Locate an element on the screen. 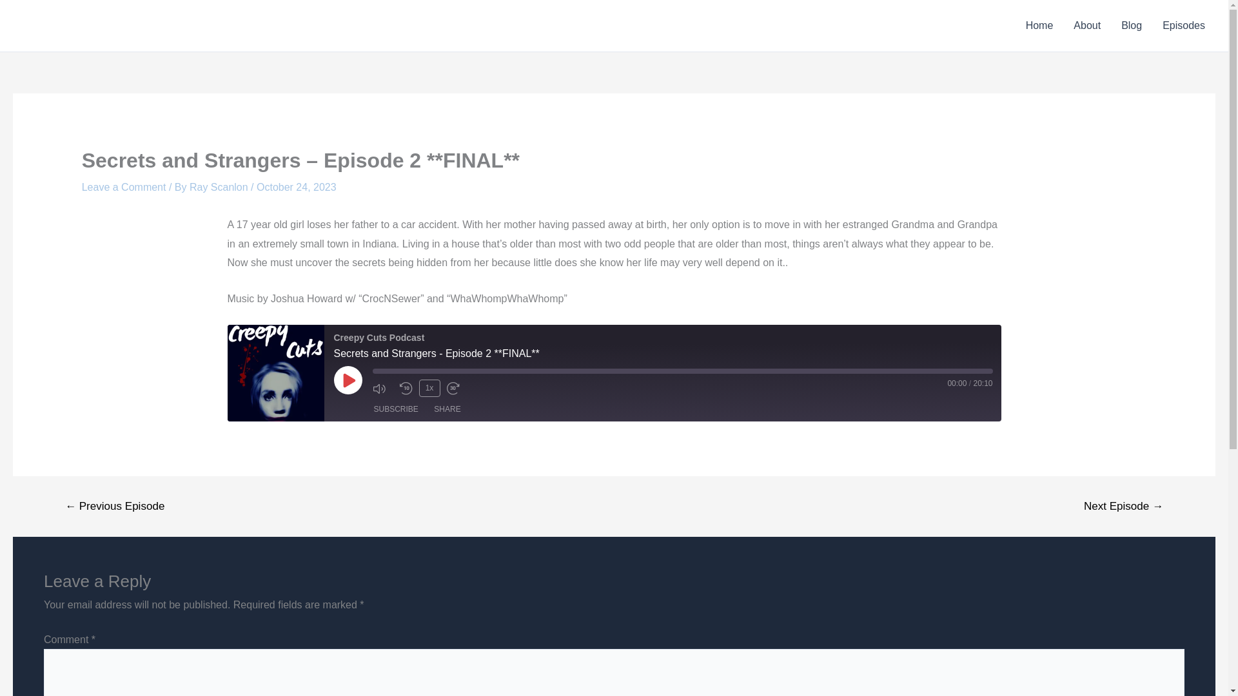 The height and width of the screenshot is (696, 1238). Play Episode is located at coordinates (348, 380).